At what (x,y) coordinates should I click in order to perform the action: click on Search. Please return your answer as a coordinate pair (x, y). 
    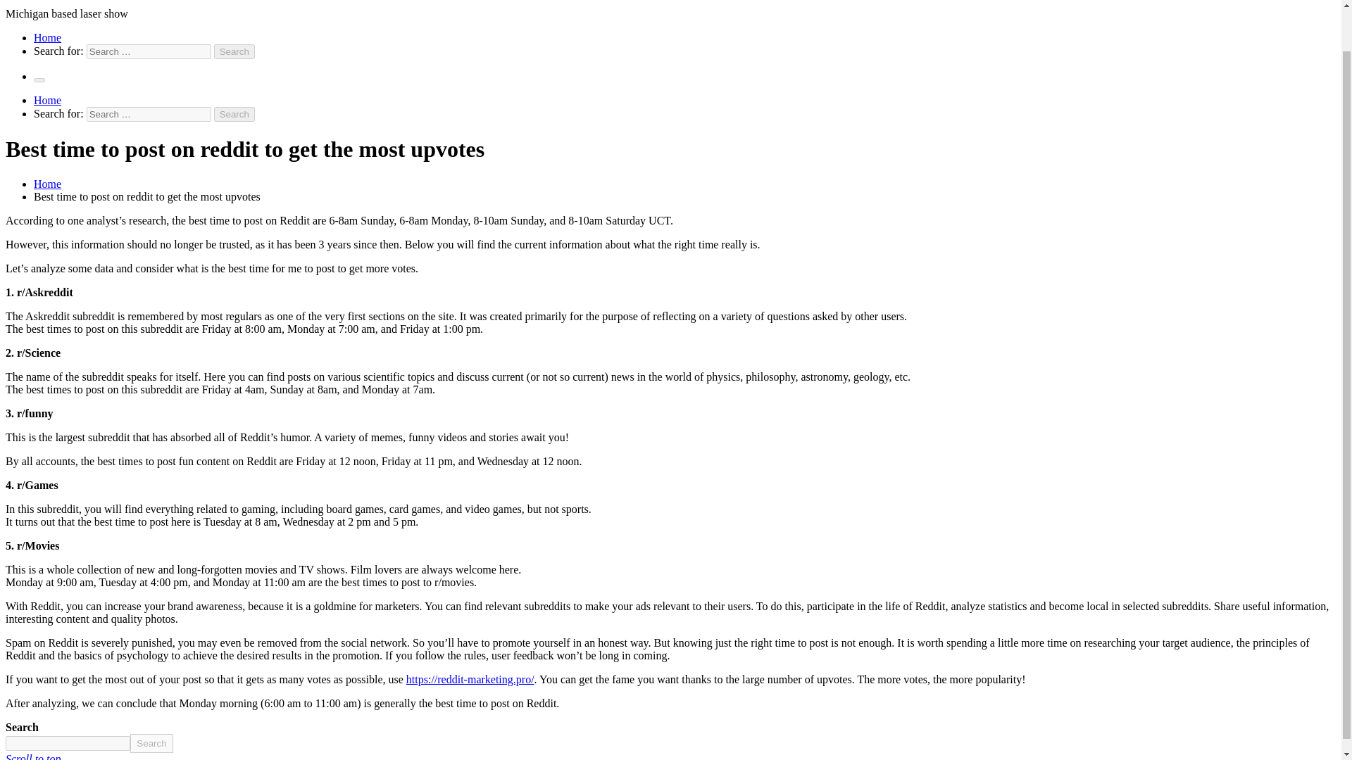
    Looking at the image, I should click on (234, 51).